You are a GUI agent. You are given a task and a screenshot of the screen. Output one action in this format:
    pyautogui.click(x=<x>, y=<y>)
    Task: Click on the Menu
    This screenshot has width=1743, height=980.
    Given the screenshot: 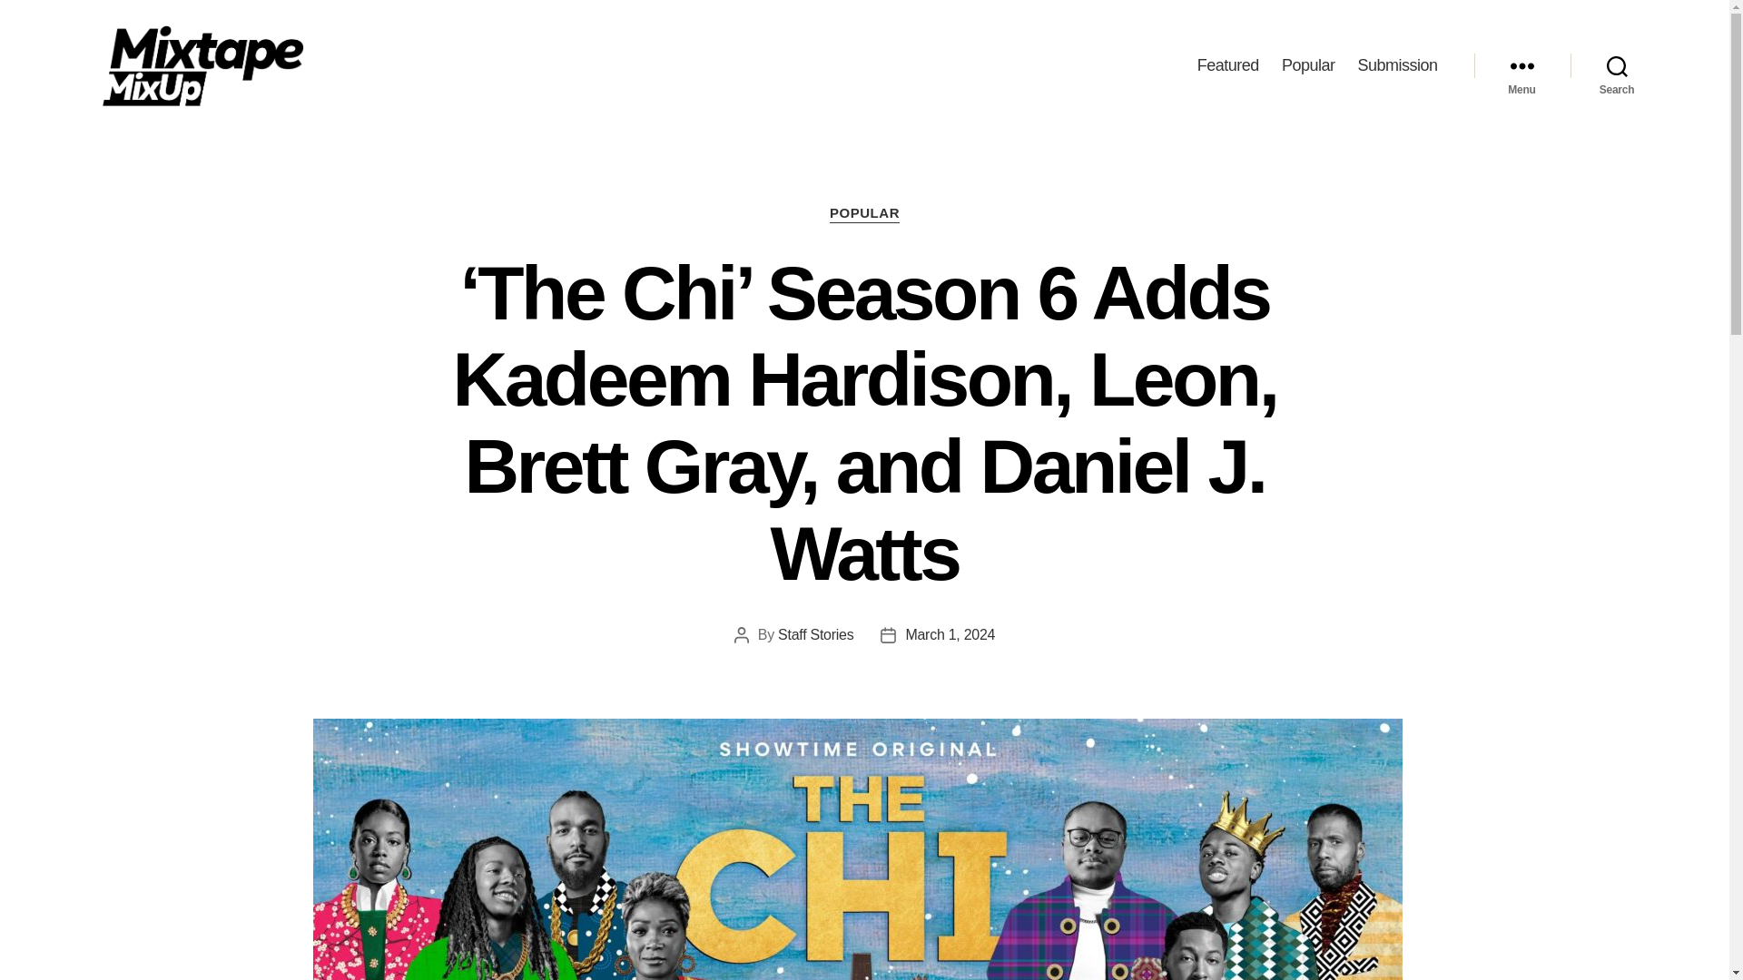 What is the action you would take?
    pyautogui.click(x=1521, y=65)
    